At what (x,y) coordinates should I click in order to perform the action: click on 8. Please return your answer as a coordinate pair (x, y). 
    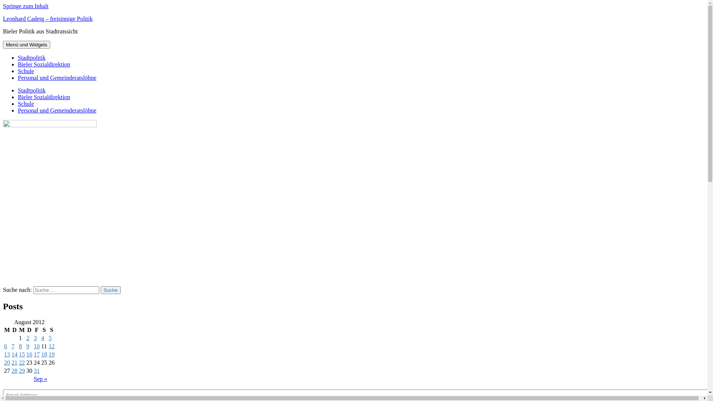
    Looking at the image, I should click on (20, 346).